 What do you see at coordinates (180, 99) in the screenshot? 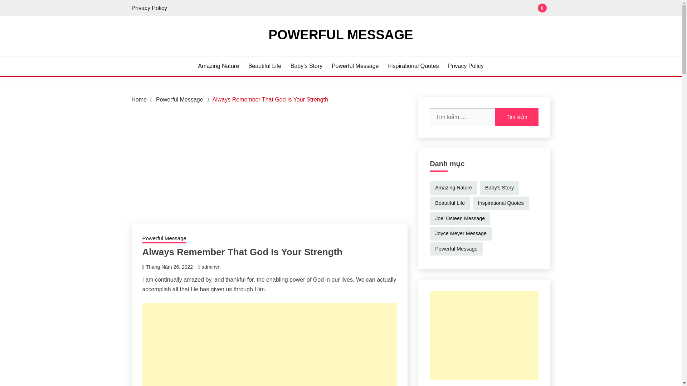
I see `Powerful Message` at bounding box center [180, 99].